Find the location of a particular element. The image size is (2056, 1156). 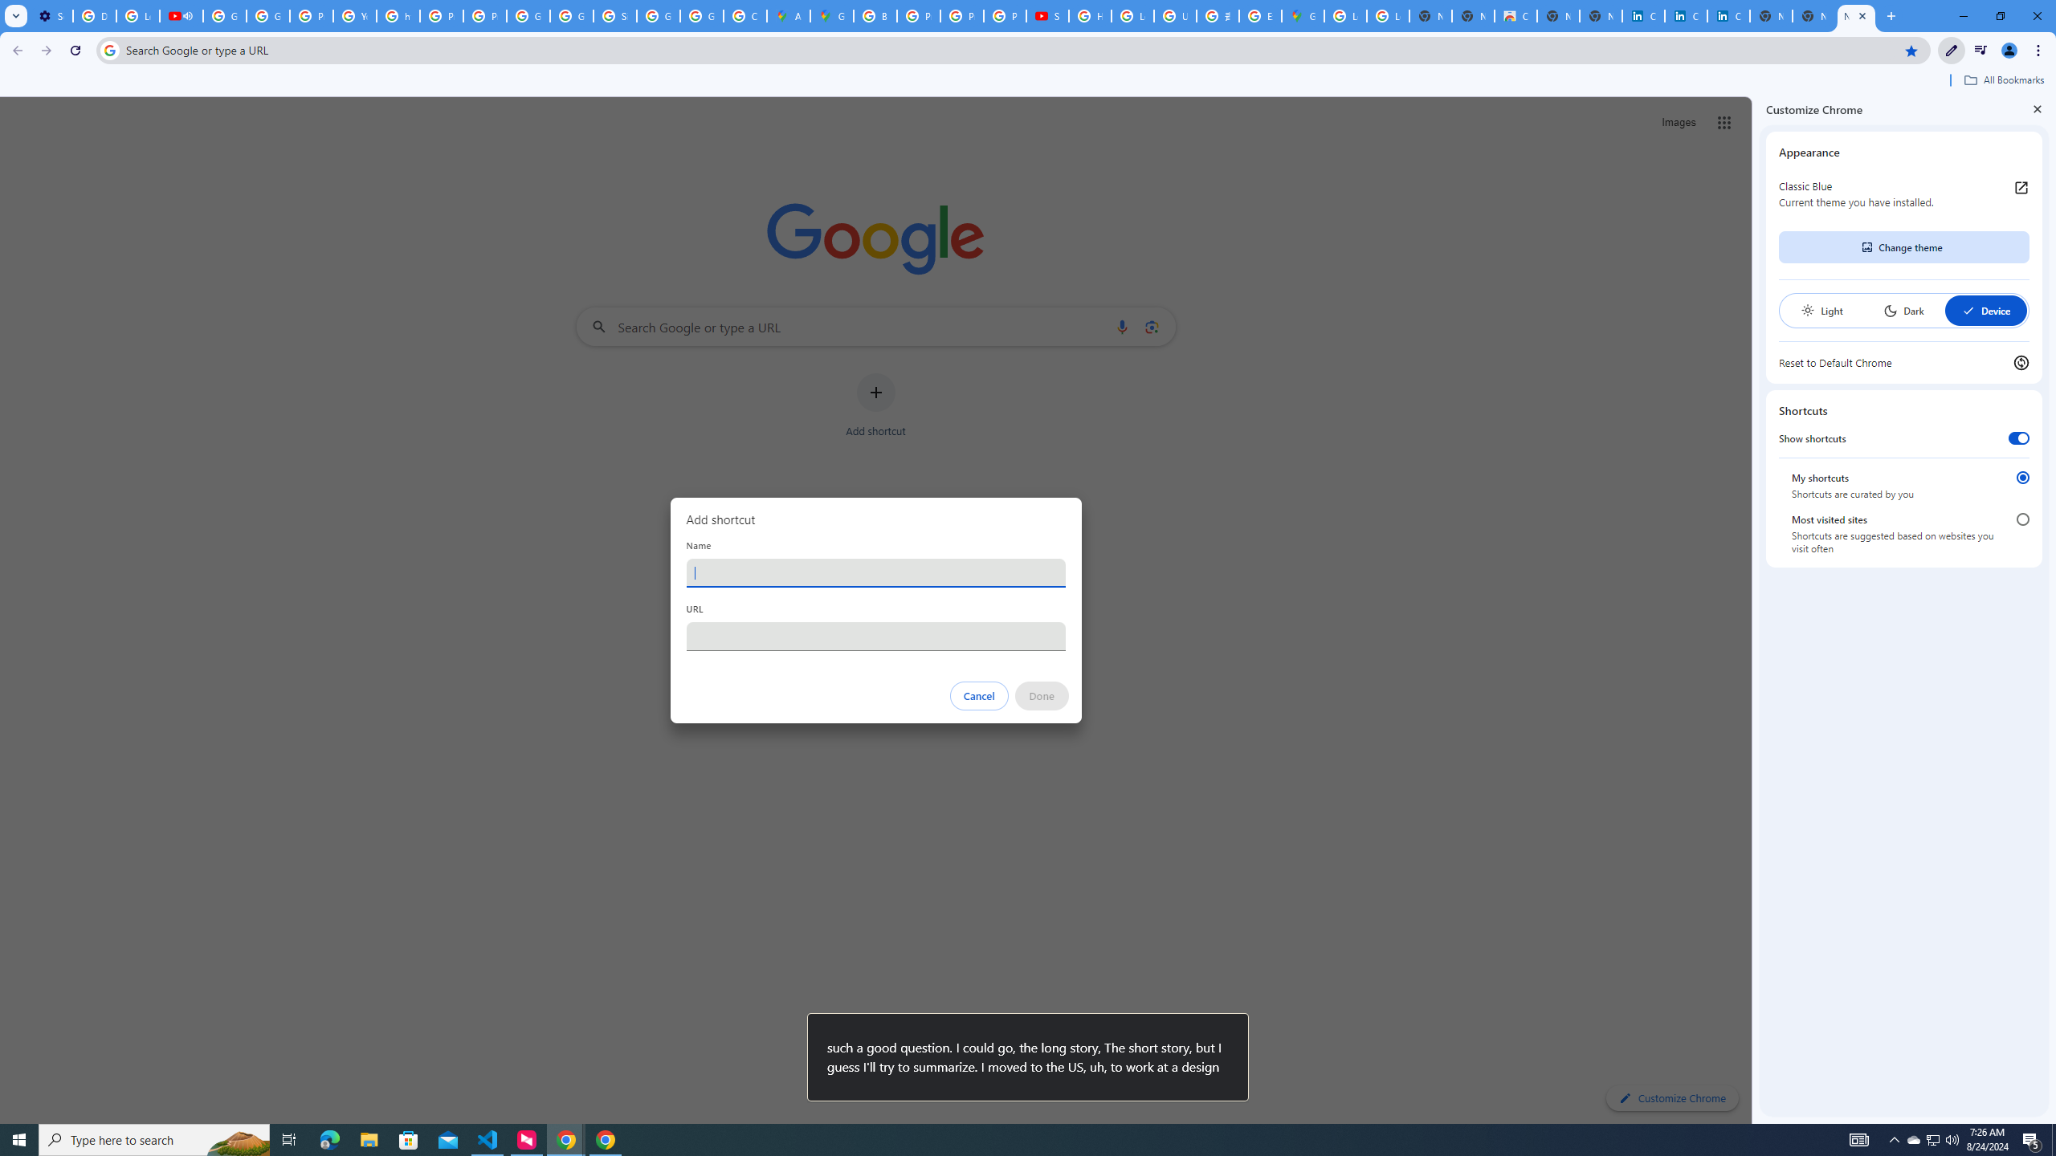

Subscriptions - YouTube is located at coordinates (1047, 16).